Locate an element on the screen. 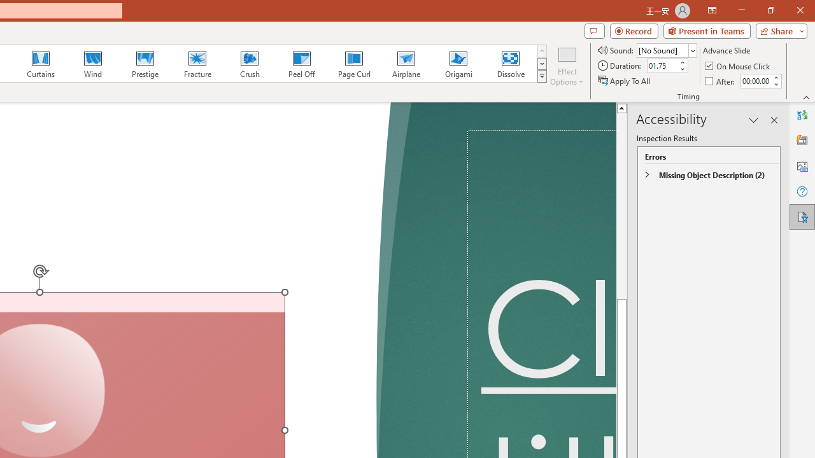 The width and height of the screenshot is (815, 458). Page Curl is located at coordinates (353, 64).